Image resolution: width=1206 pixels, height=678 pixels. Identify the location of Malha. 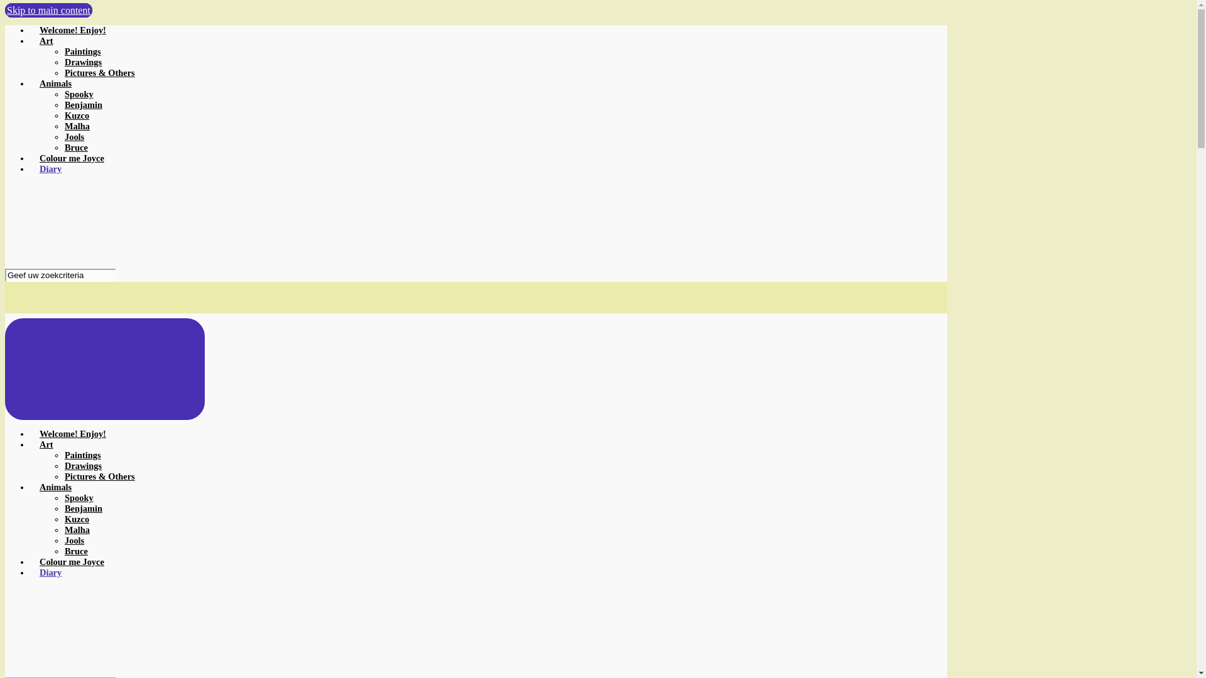
(77, 126).